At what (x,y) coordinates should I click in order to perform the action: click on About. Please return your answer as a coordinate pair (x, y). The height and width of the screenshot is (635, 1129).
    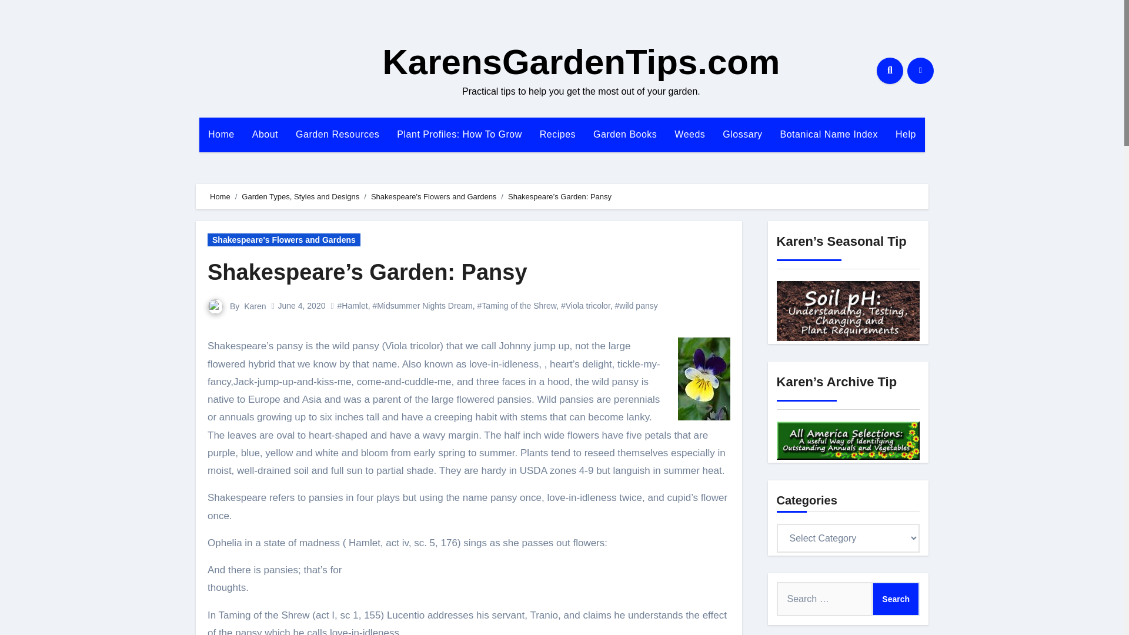
    Looking at the image, I should click on (265, 134).